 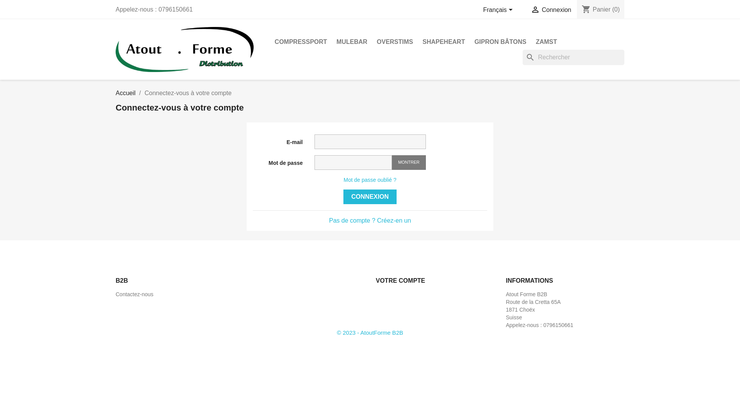 What do you see at coordinates (409, 163) in the screenshot?
I see `MONTRER` at bounding box center [409, 163].